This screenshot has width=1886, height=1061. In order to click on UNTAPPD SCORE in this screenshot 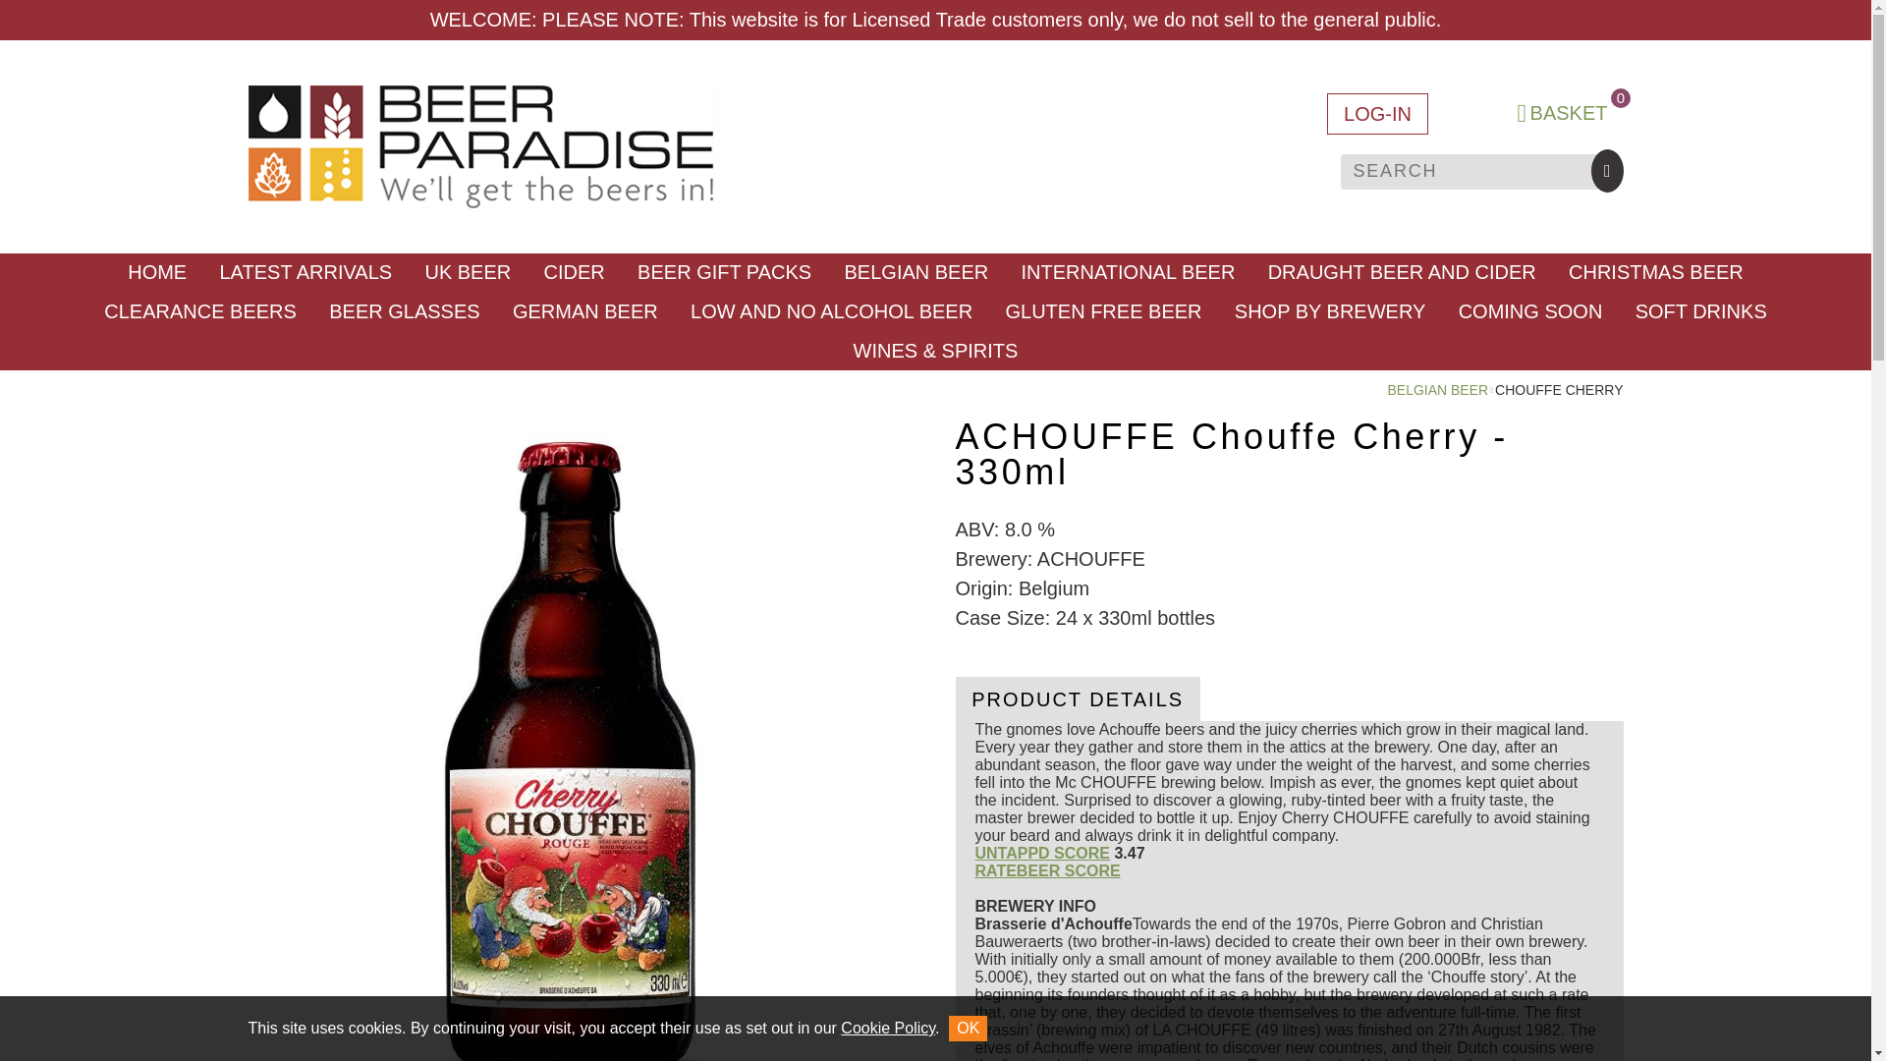, I will do `click(1042, 853)`.